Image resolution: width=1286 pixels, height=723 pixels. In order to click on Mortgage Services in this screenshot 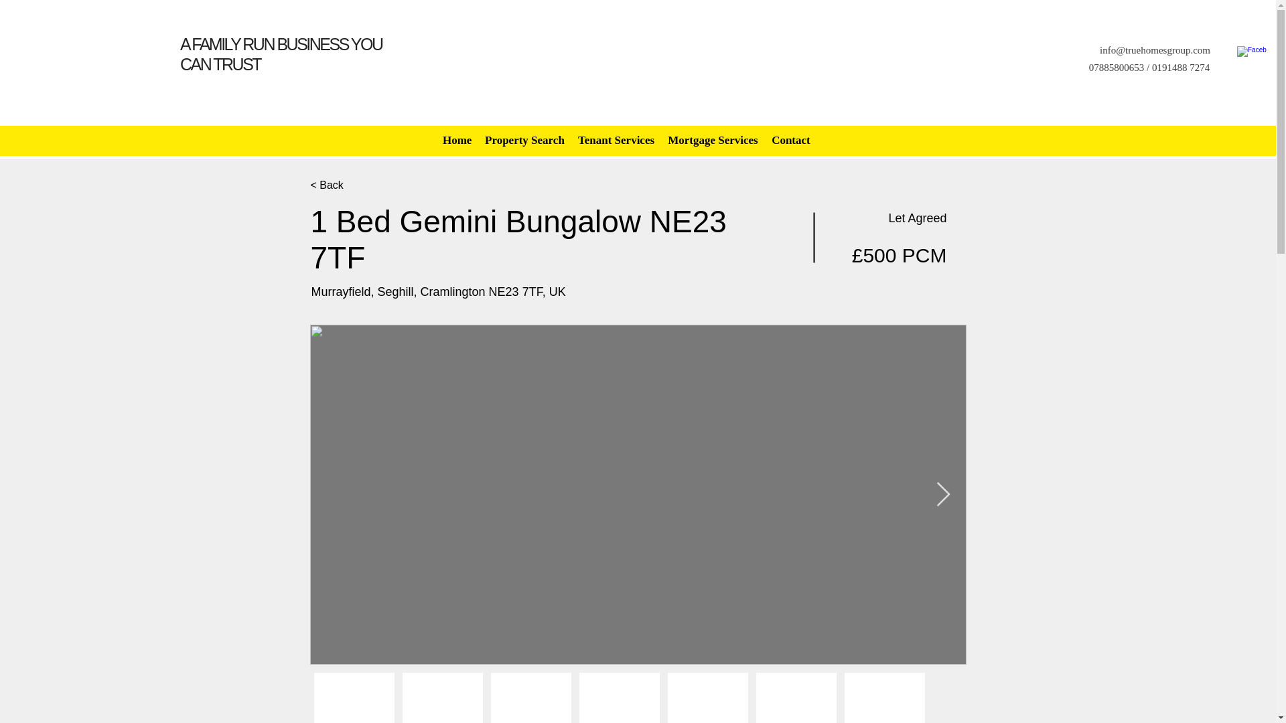, I will do `click(713, 141)`.